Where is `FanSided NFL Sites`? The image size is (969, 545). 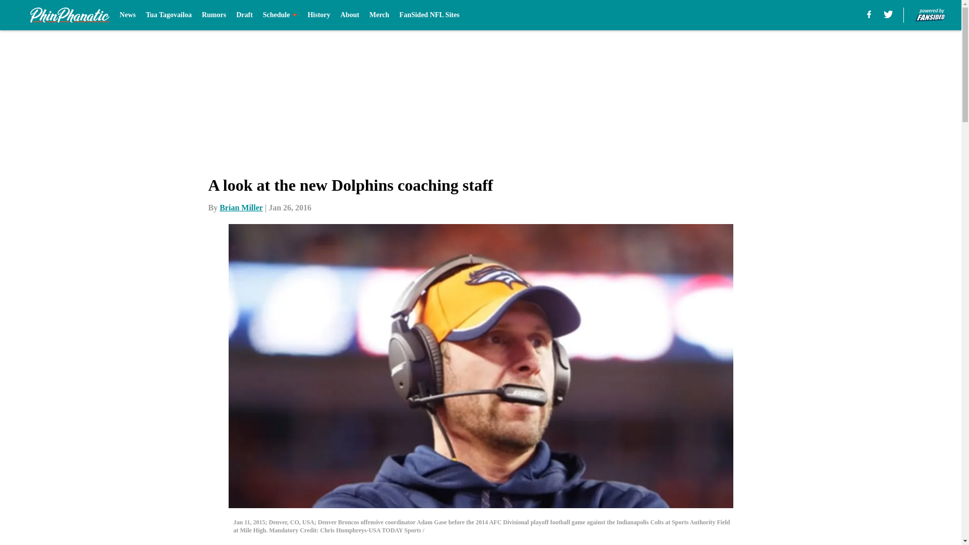
FanSided NFL Sites is located at coordinates (429, 15).